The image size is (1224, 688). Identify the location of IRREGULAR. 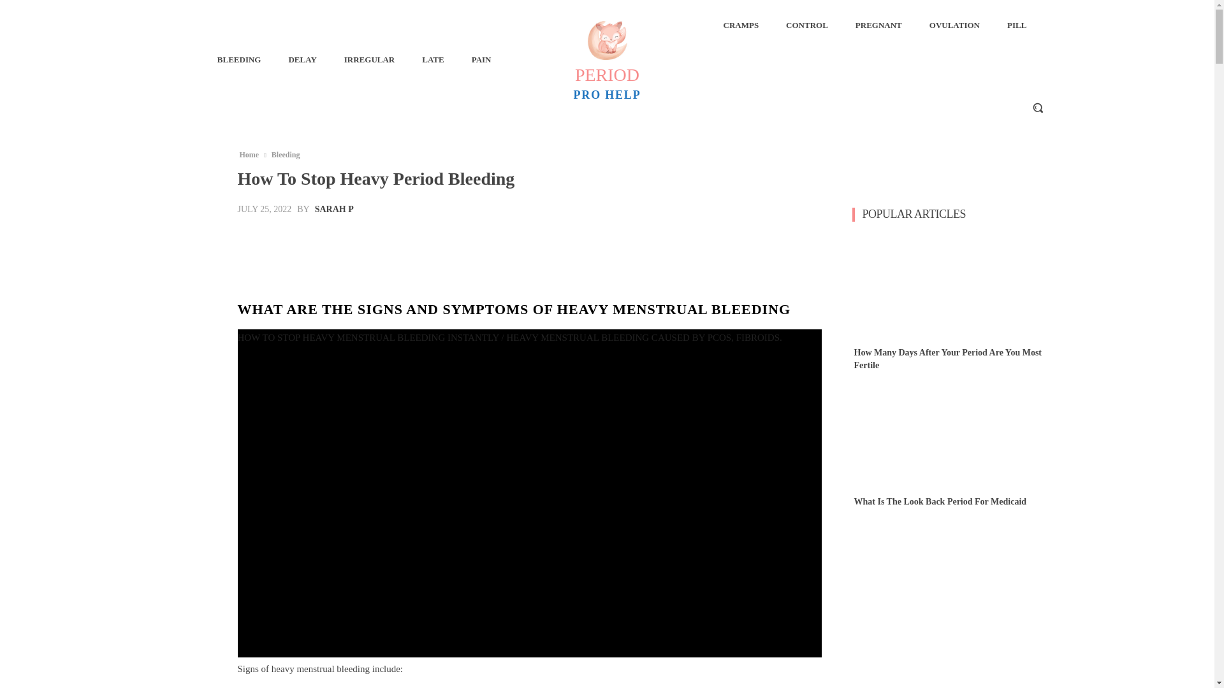
(370, 60).